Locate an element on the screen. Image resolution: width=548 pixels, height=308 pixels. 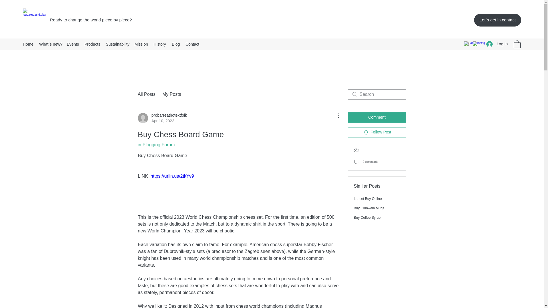
Buy Gluhwein Mugs is located at coordinates (162, 118).